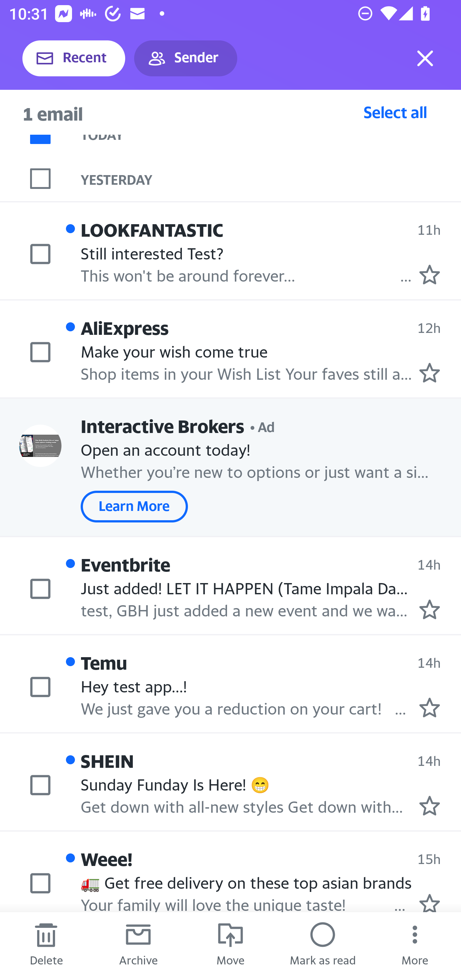  I want to click on Select all, so click(395, 112).